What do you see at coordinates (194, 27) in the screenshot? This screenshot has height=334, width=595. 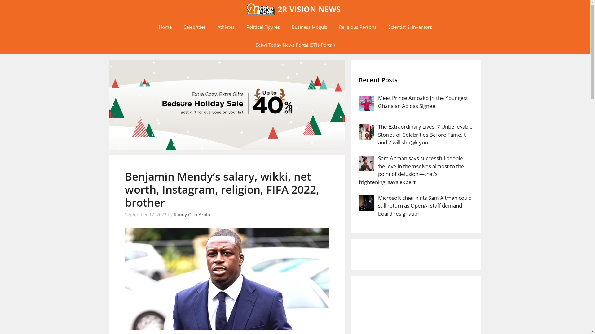 I see `Celebrities` at bounding box center [194, 27].